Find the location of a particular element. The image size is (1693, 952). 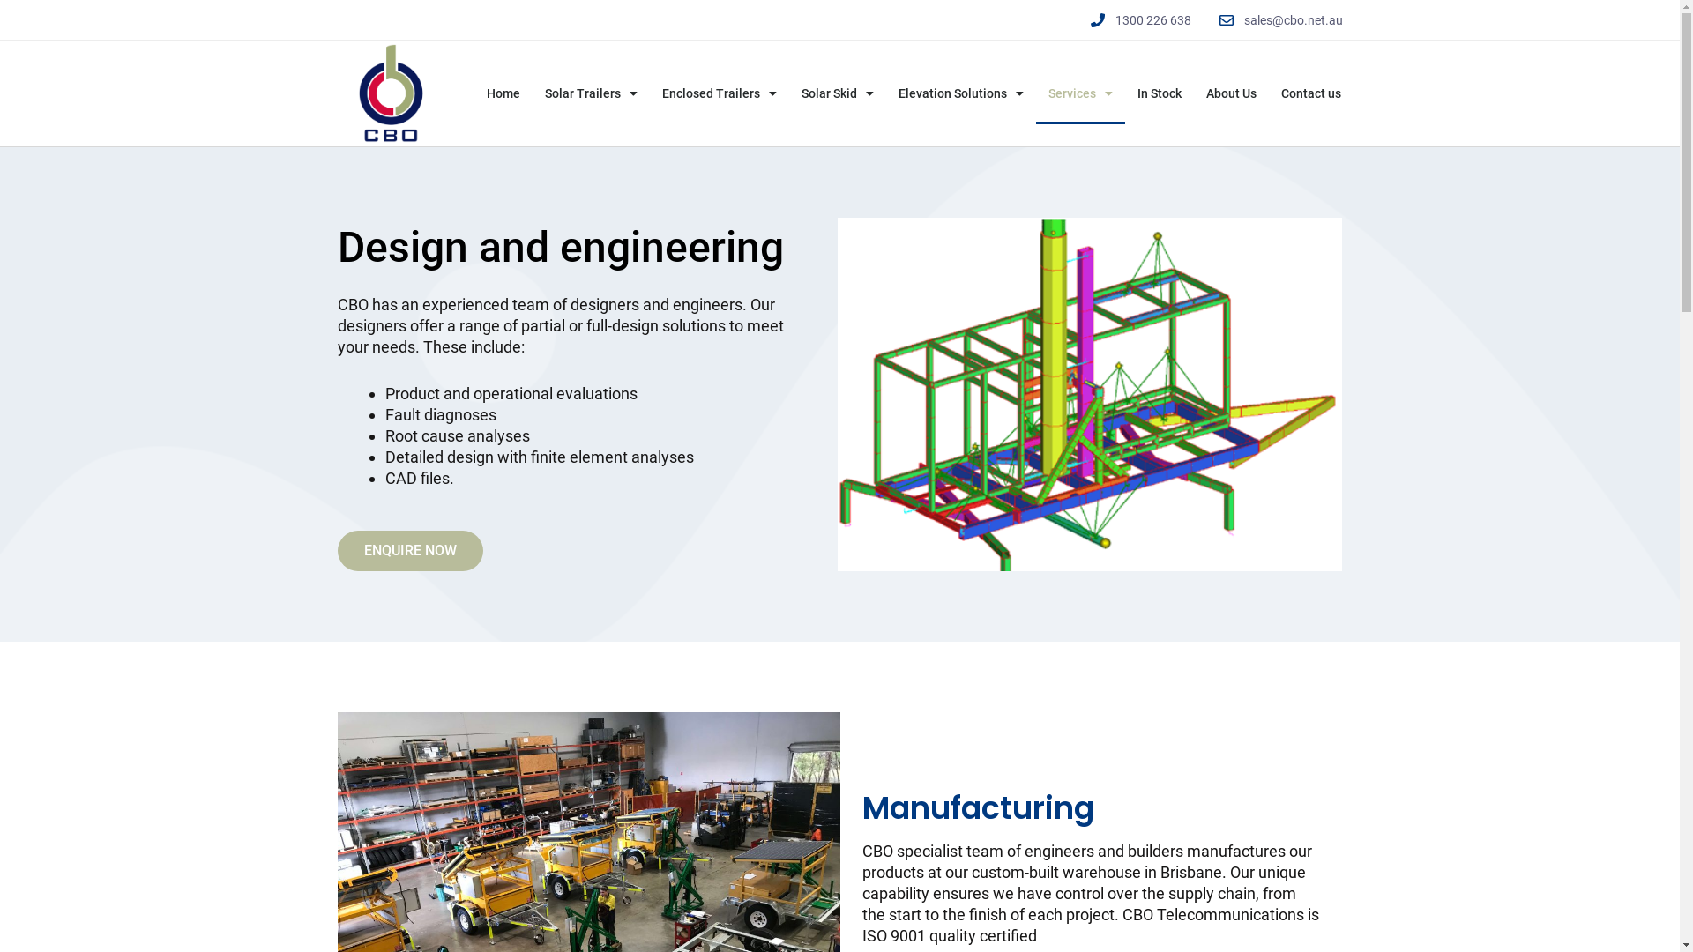

Home is located at coordinates (503, 93).